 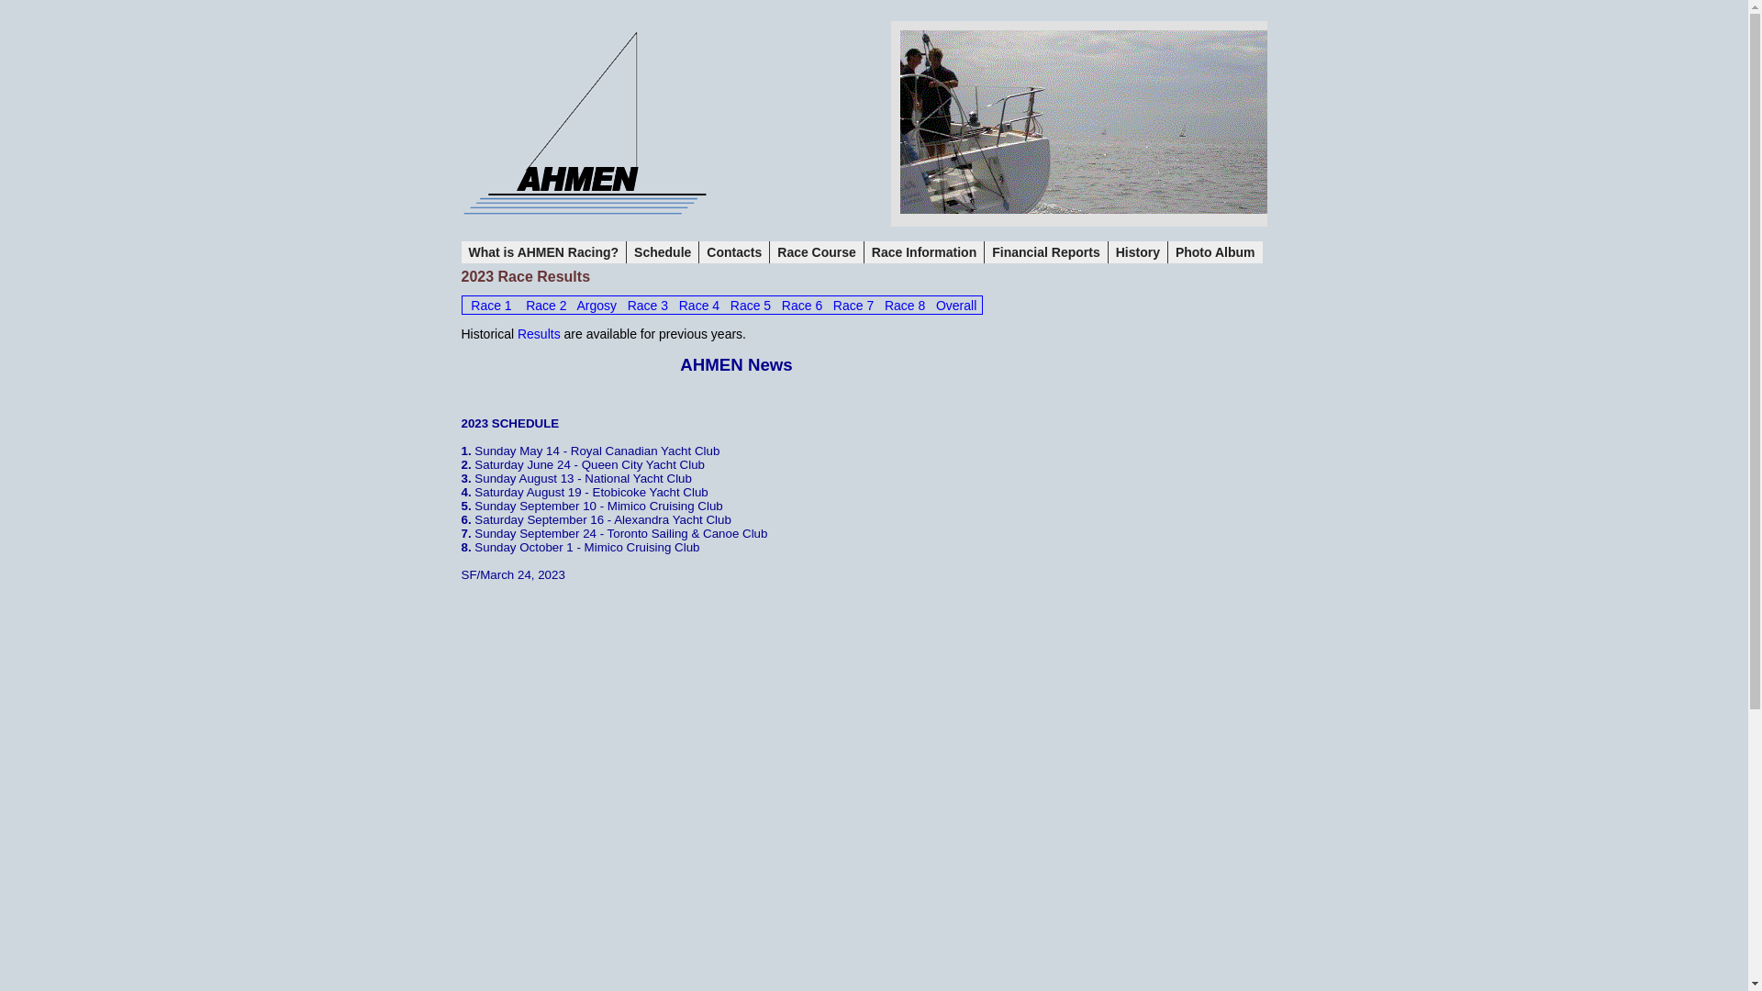 I want to click on Schedule, so click(x=663, y=252).